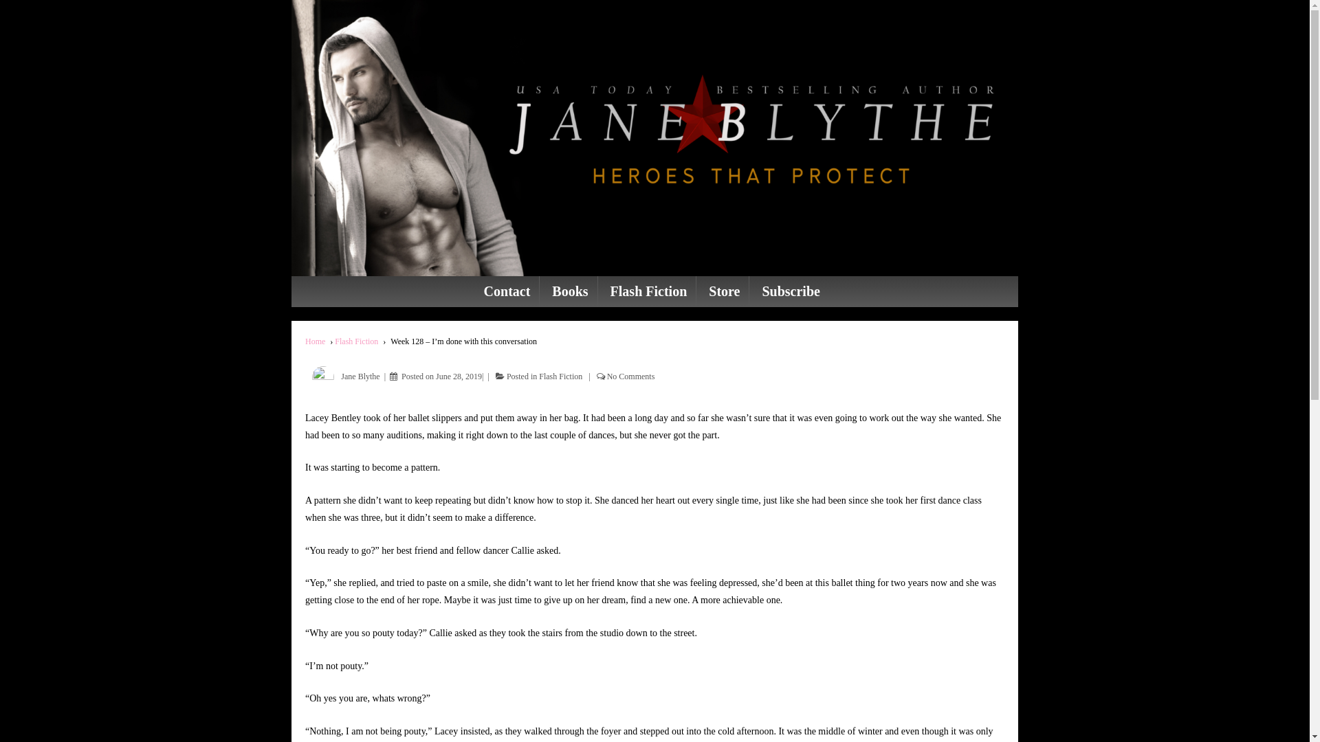  Describe the element at coordinates (459, 376) in the screenshot. I see `June 28, 2019` at that location.